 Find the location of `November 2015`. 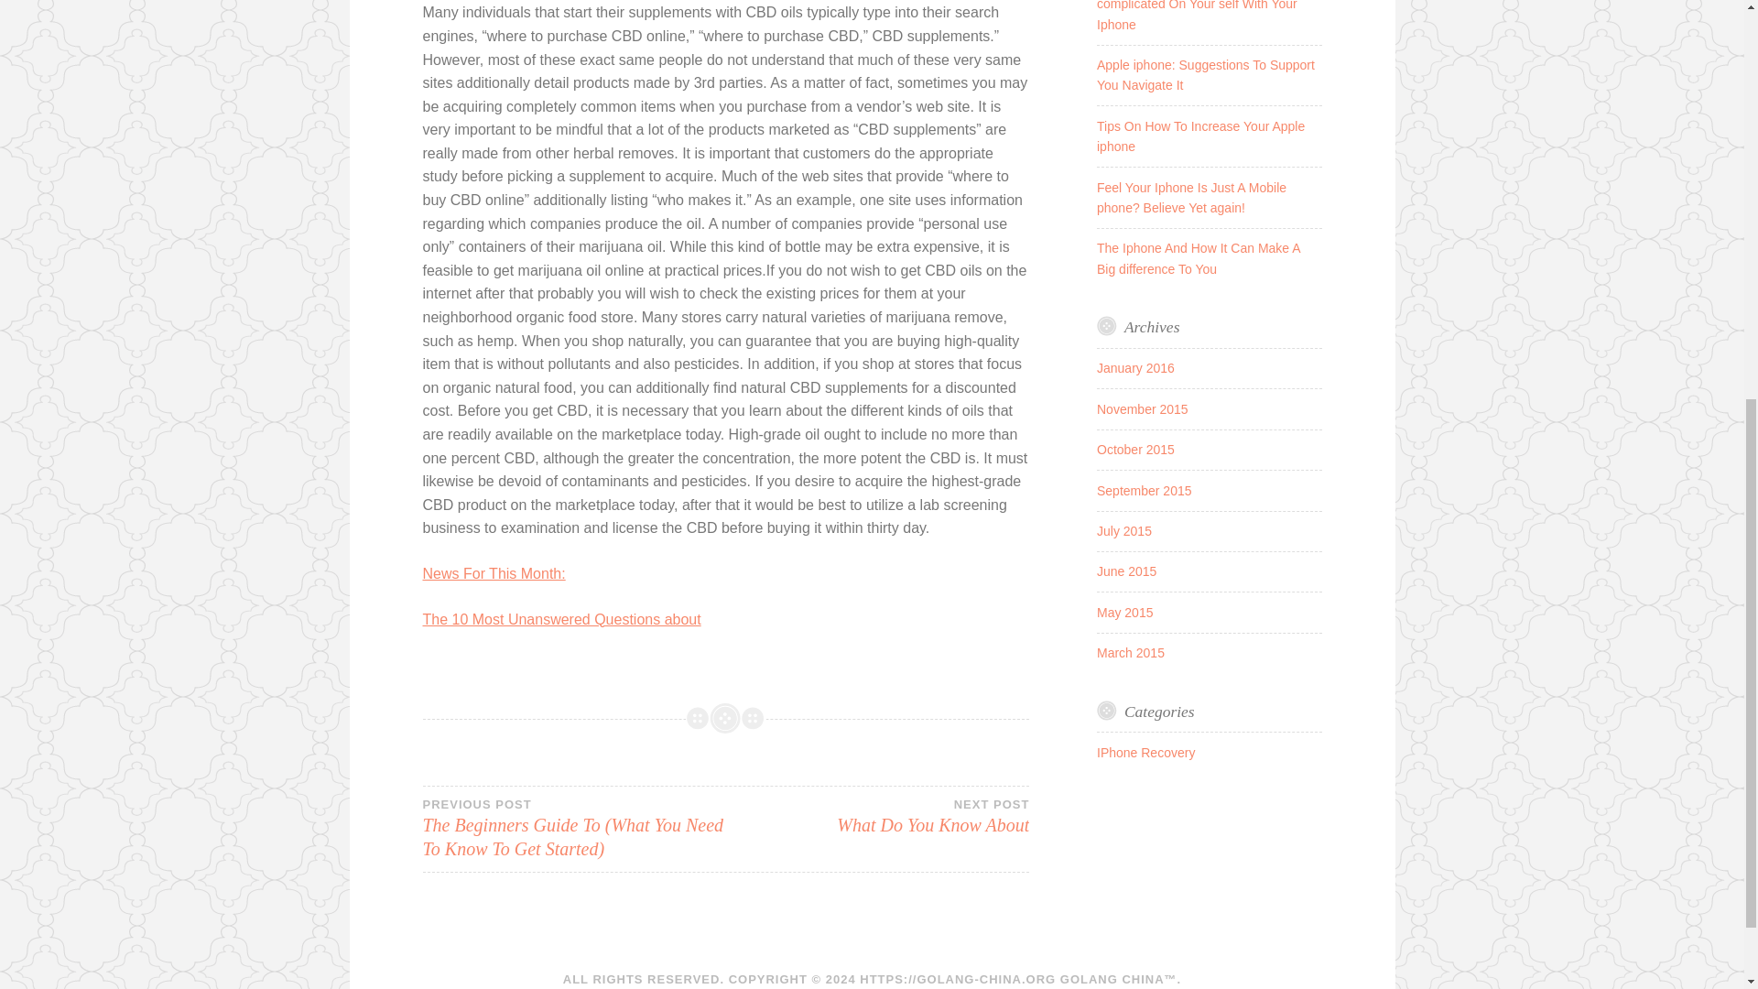

November 2015 is located at coordinates (877, 815).